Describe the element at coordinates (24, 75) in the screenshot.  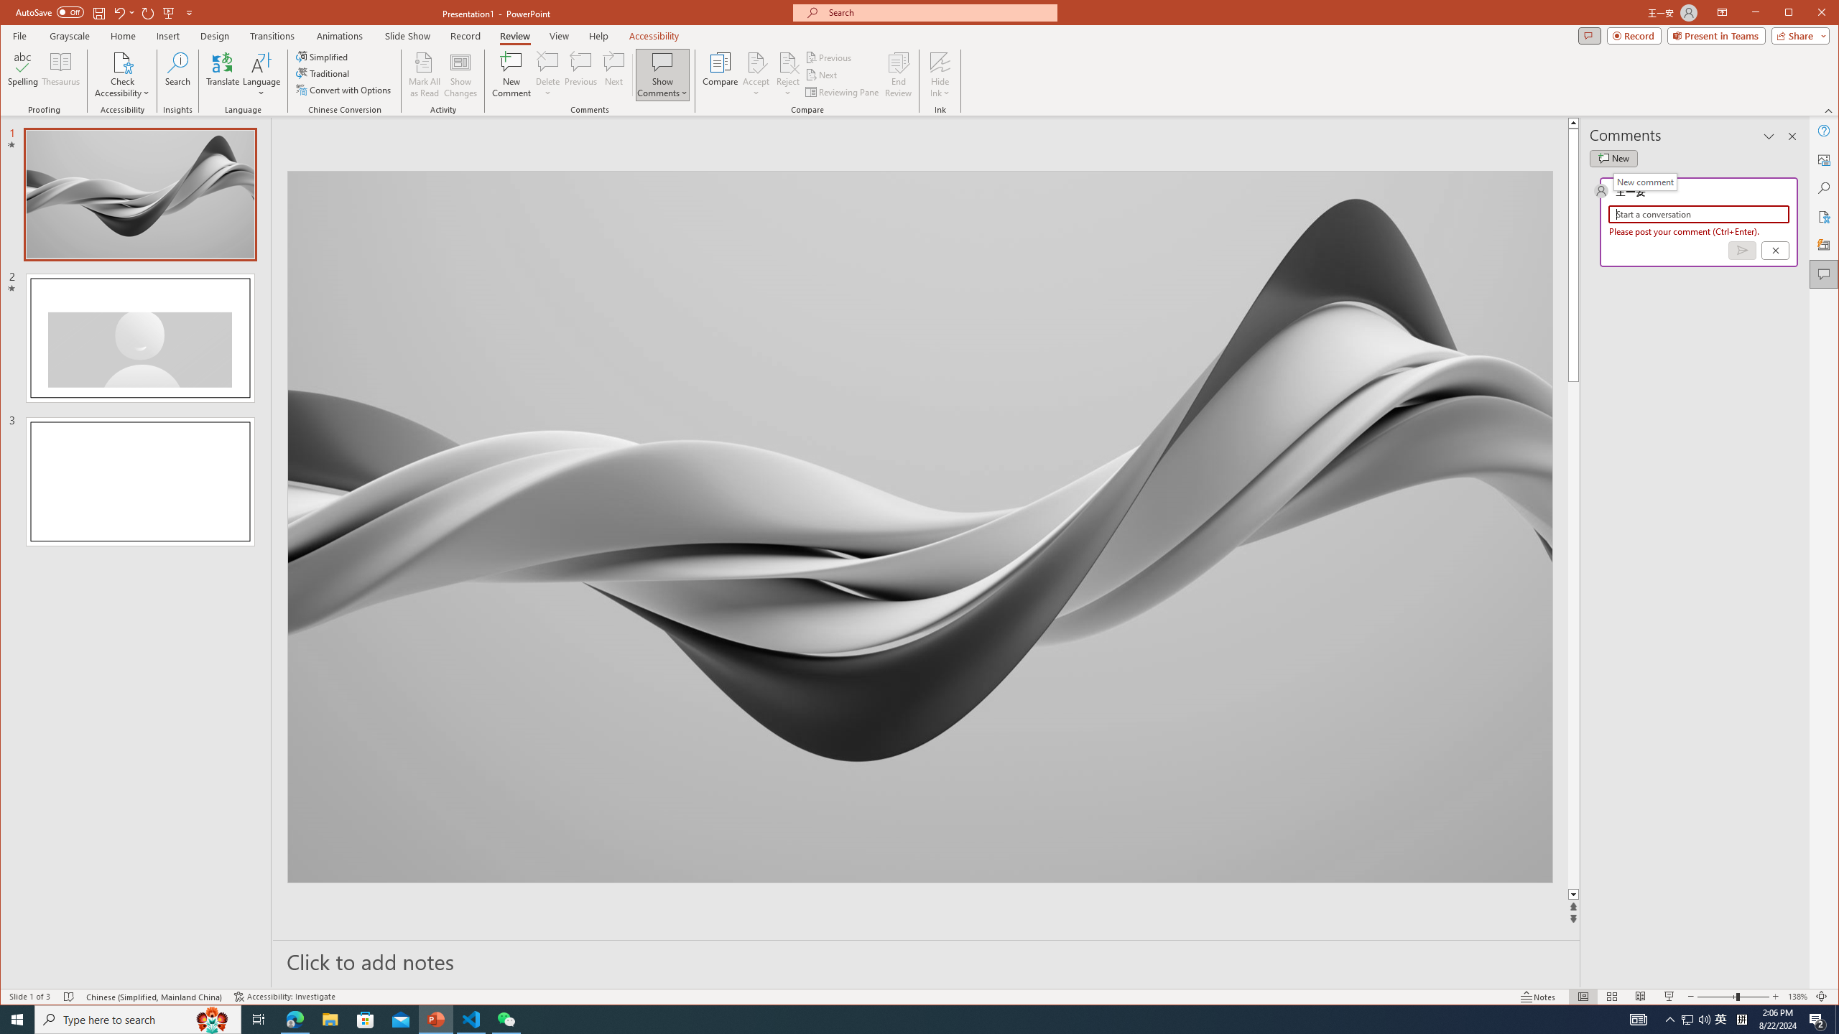
I see `Spelling...` at that location.